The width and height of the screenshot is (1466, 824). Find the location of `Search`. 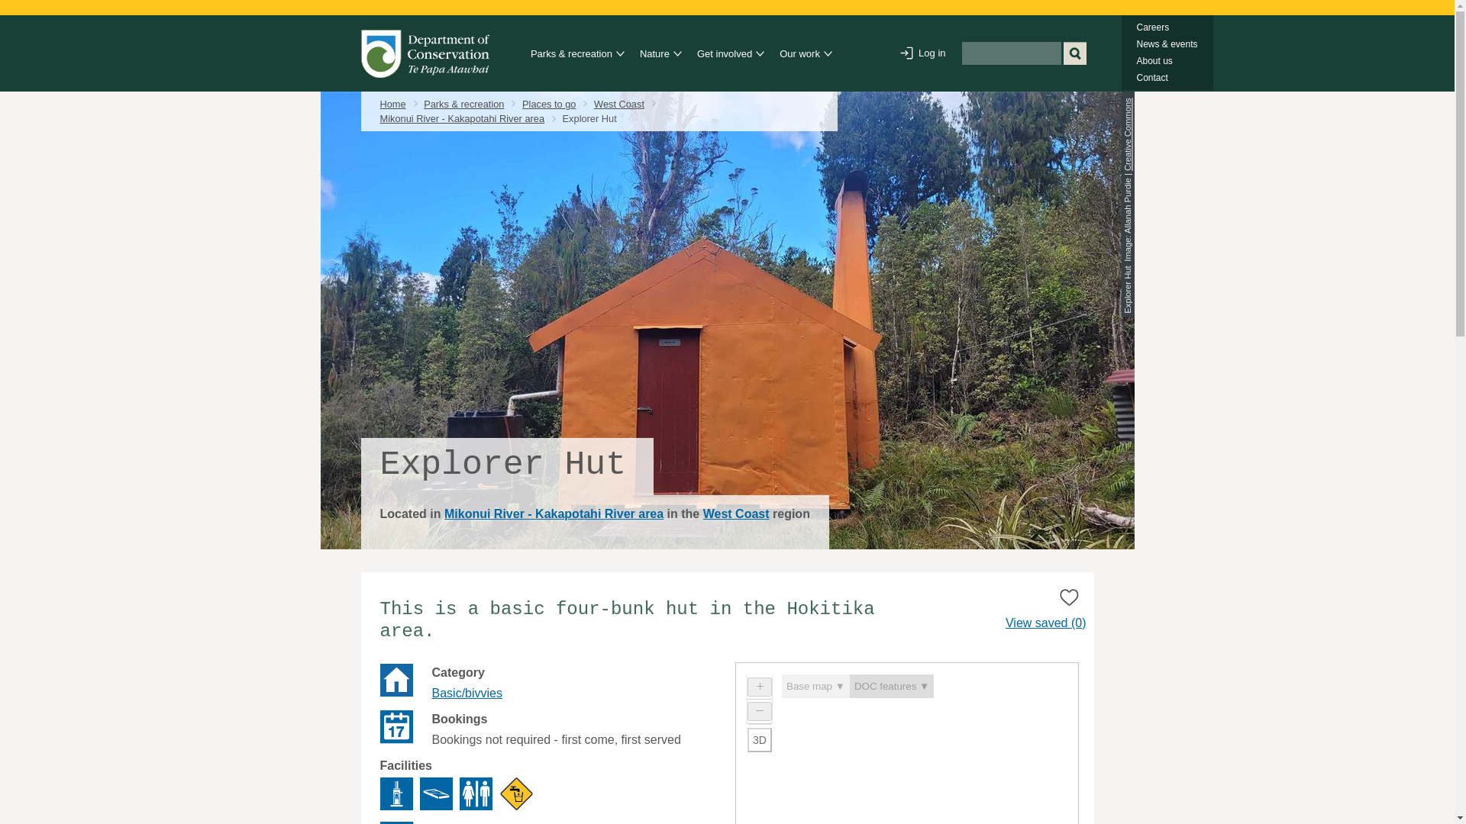

Search is located at coordinates (1074, 53).